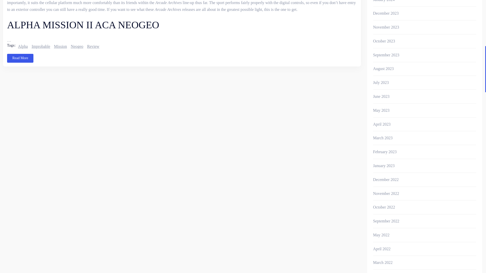 Image resolution: width=486 pixels, height=273 pixels. Describe the element at coordinates (94, 46) in the screenshot. I see `Review` at that location.